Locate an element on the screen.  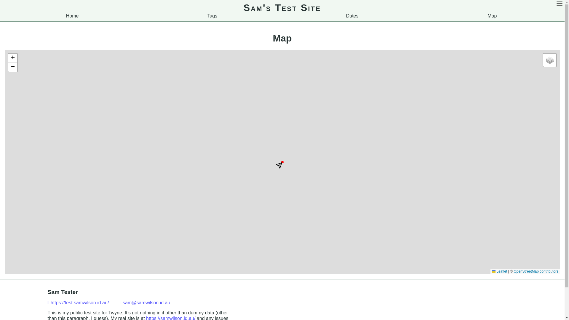
Sam's Test Site is located at coordinates (282, 8).